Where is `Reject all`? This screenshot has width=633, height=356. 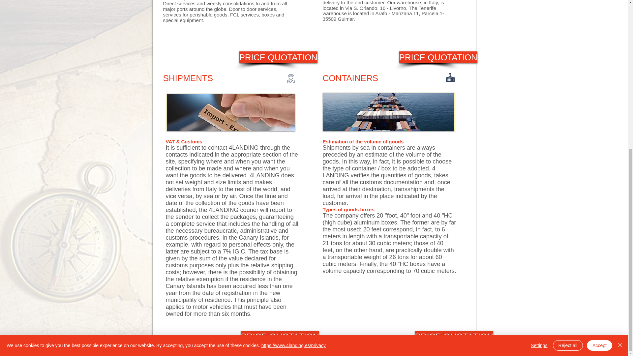 Reject all is located at coordinates (568, 91).